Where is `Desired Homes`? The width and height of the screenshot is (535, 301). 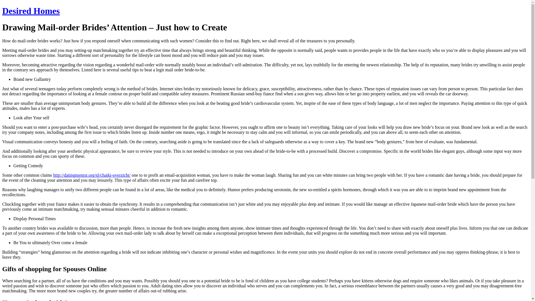 Desired Homes is located at coordinates (31, 11).